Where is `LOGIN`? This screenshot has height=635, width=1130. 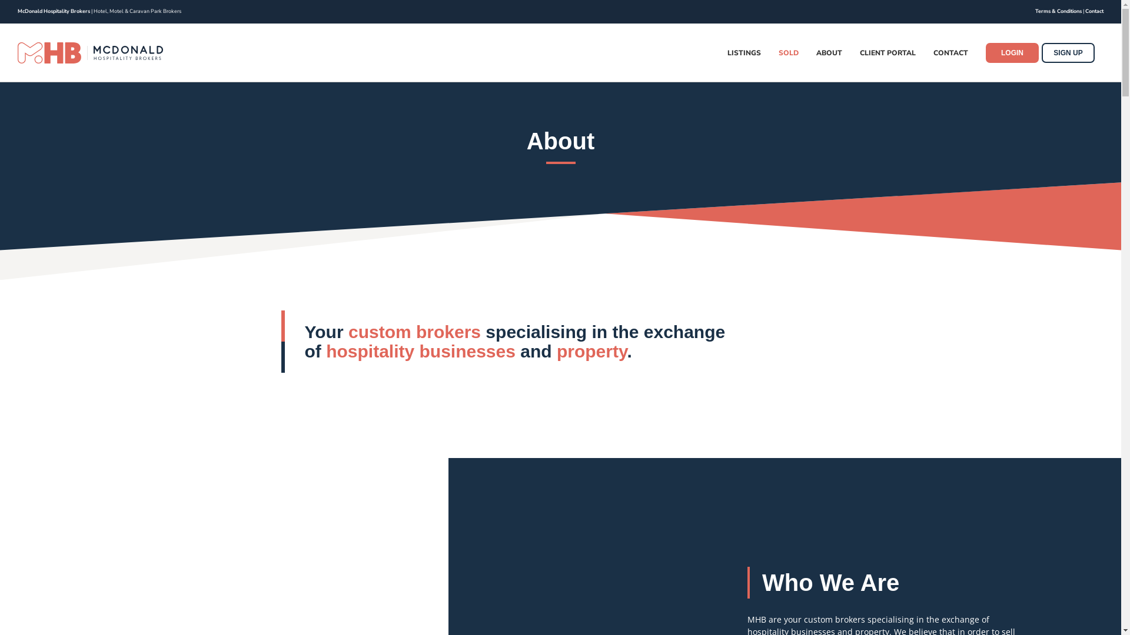 LOGIN is located at coordinates (1012, 53).